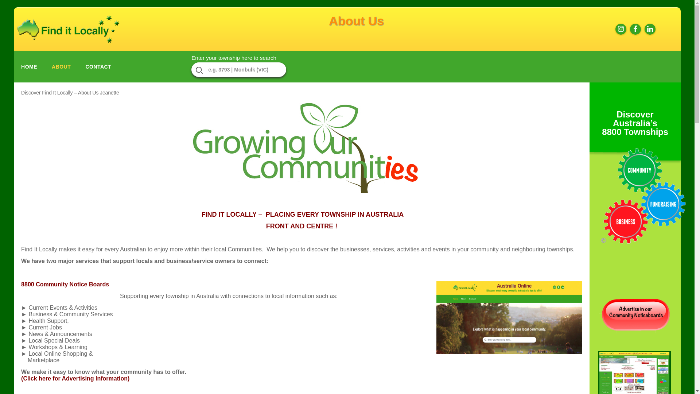 Image resolution: width=700 pixels, height=394 pixels. I want to click on About Us FIL, so click(302, 148).